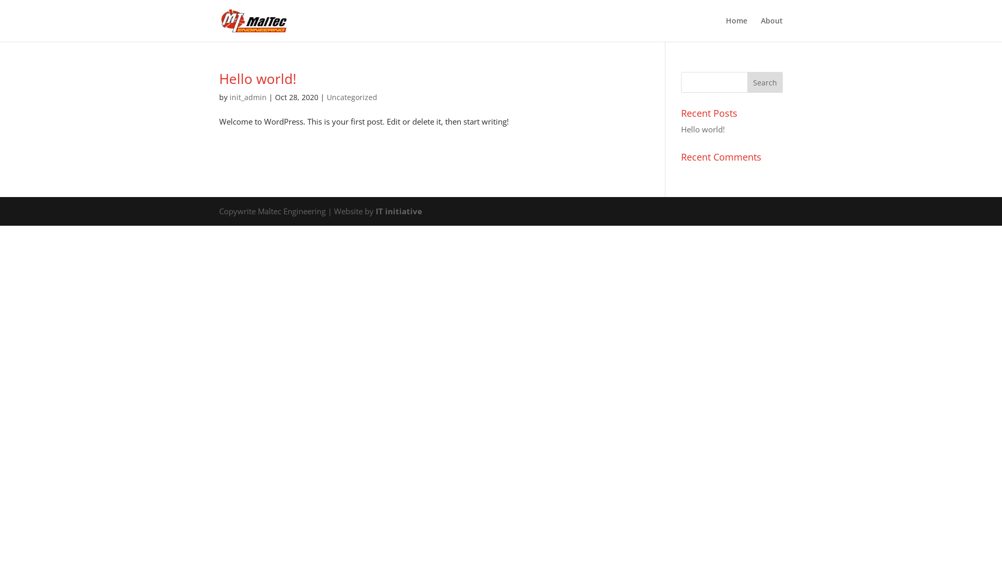  Describe the element at coordinates (703, 129) in the screenshot. I see `Hello world!` at that location.